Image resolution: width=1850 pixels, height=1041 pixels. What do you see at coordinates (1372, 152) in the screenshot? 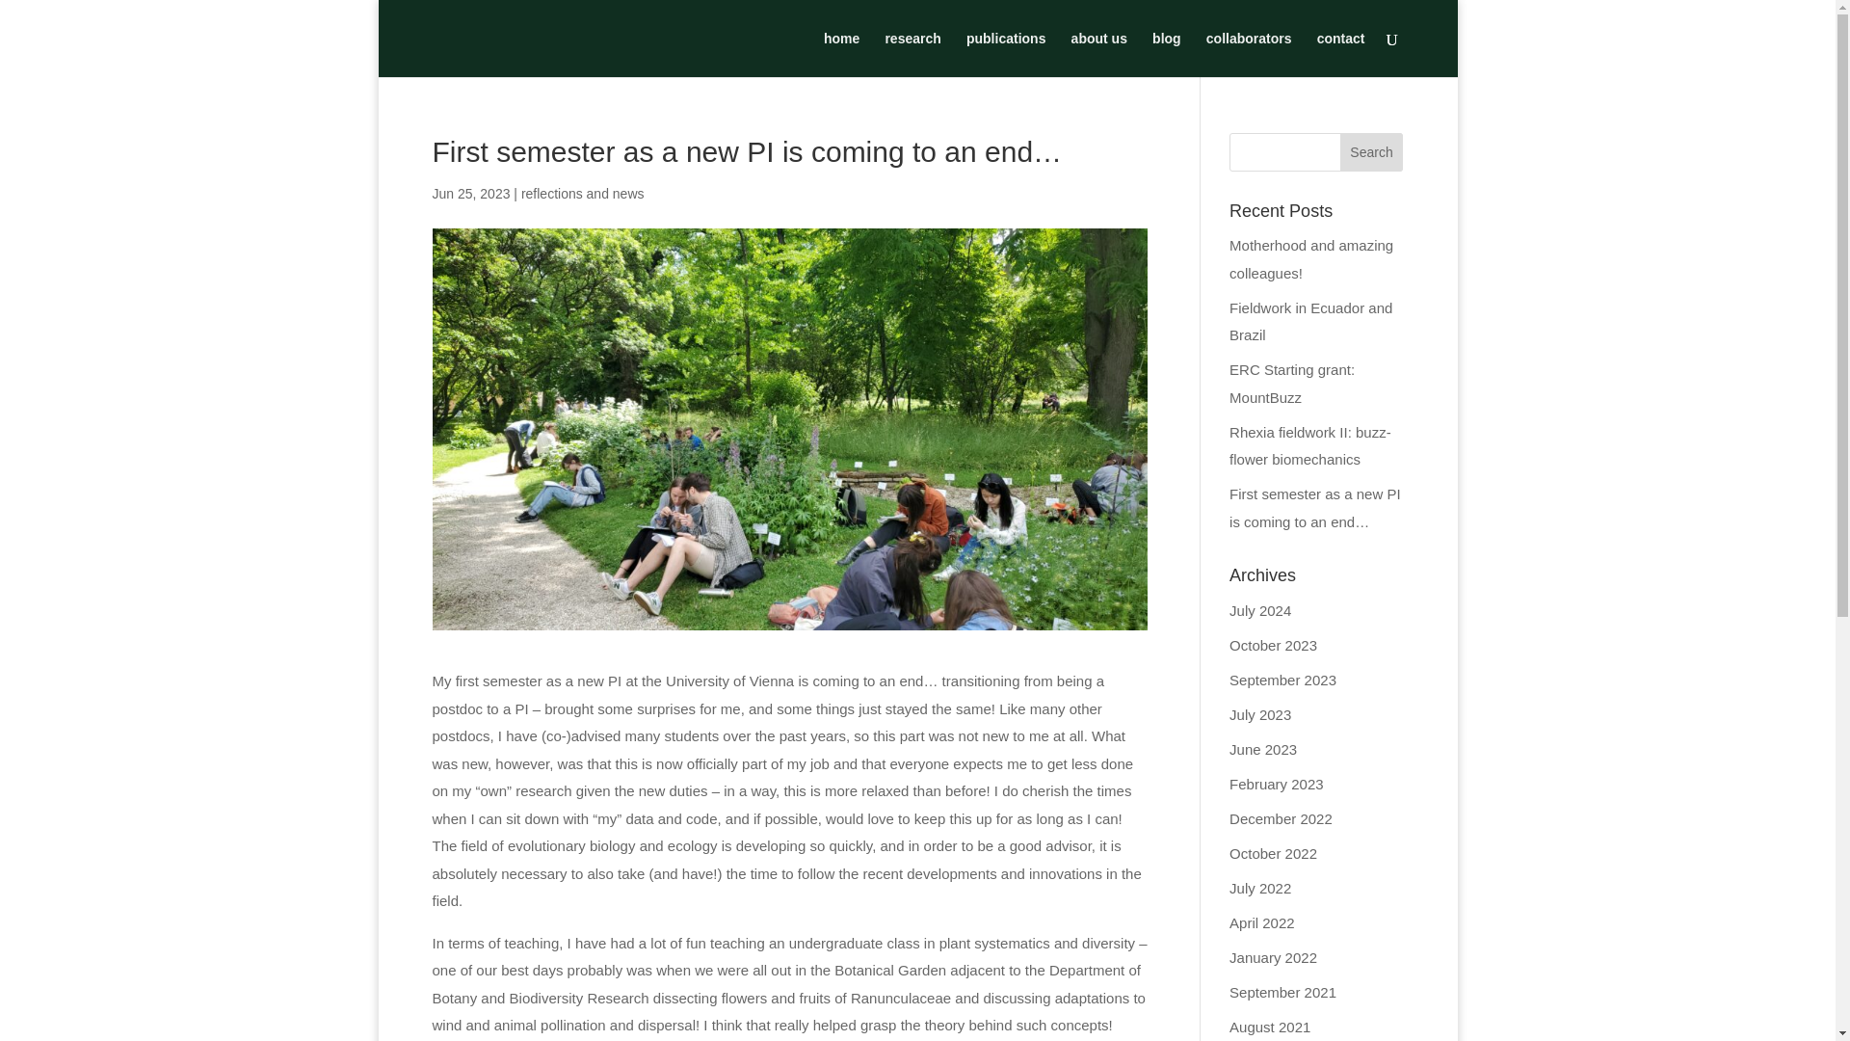
I see `Search` at bounding box center [1372, 152].